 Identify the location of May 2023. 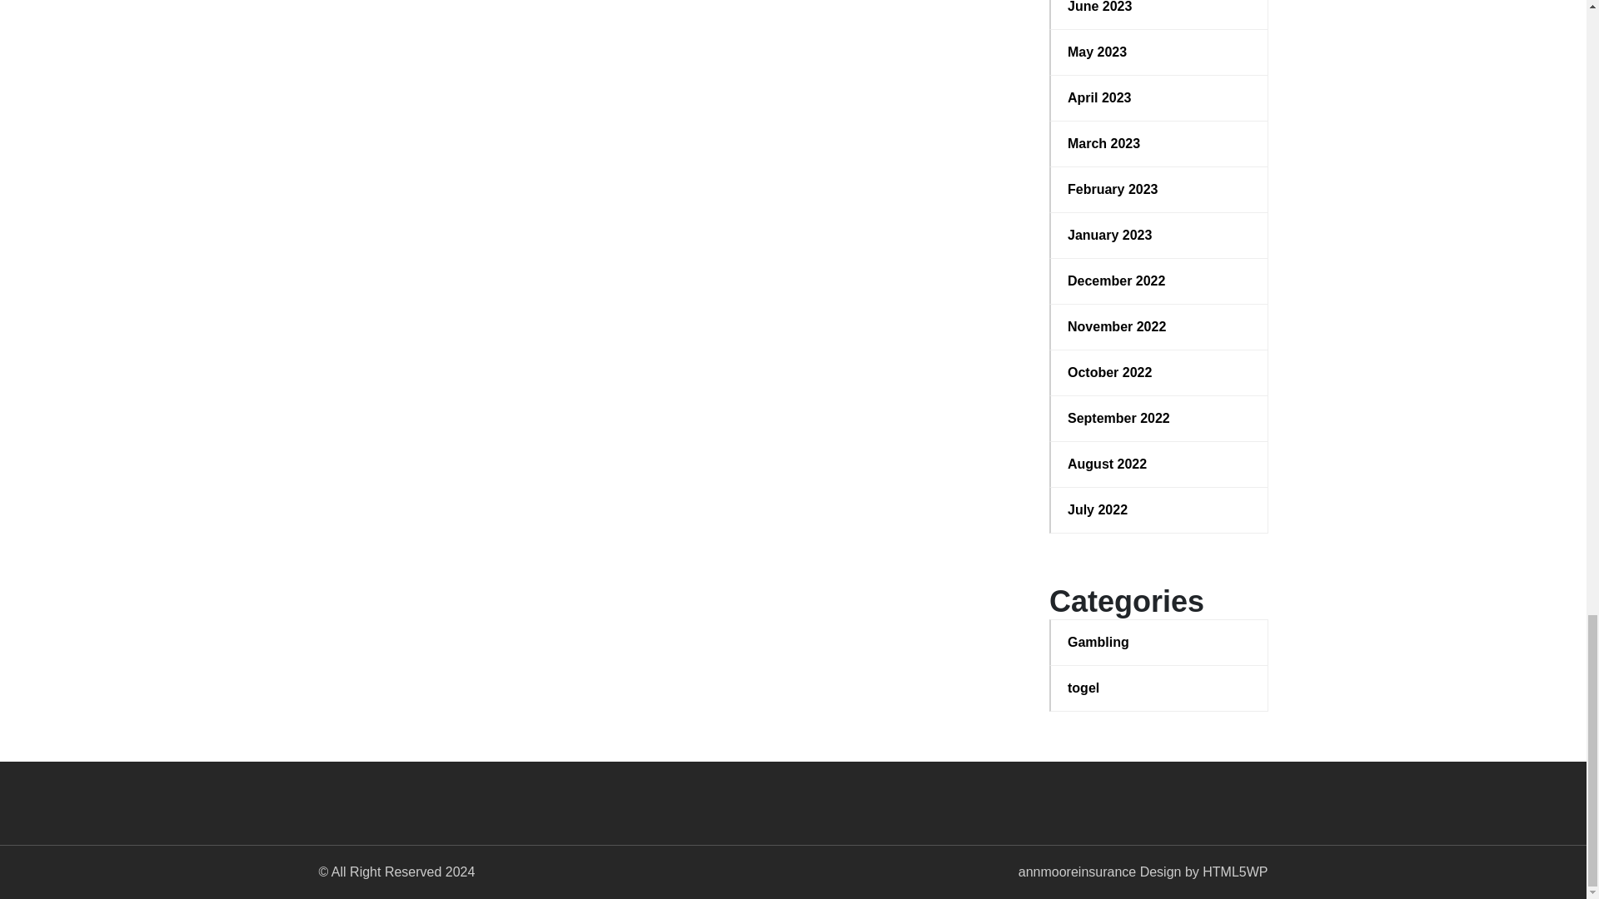
(1159, 52).